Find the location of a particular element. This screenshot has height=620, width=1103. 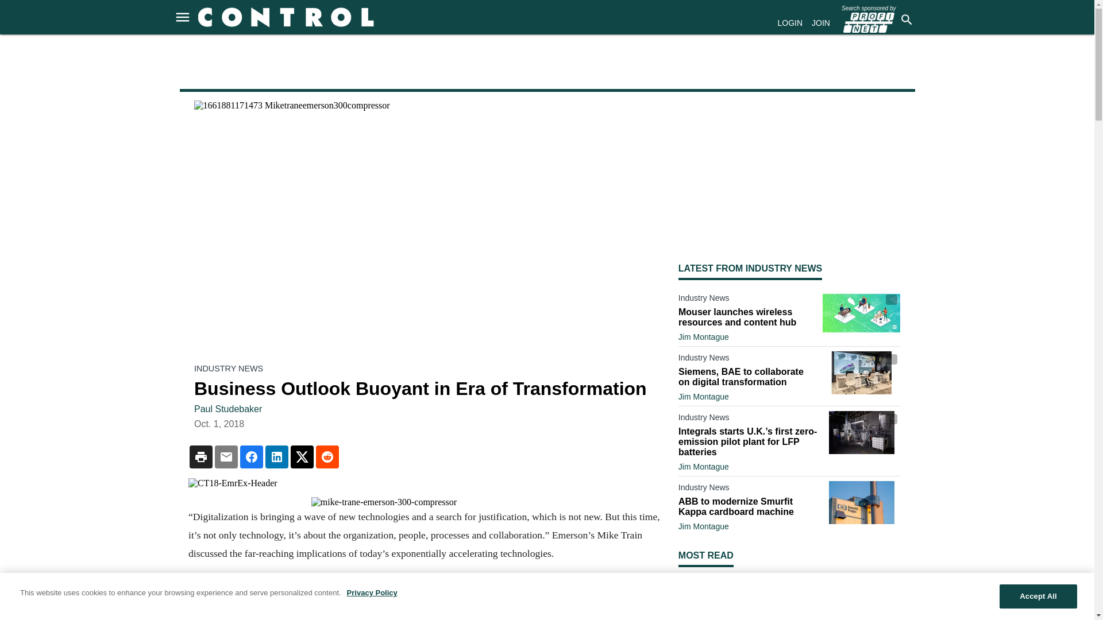

Factory of the future technology. is located at coordinates (861, 373).